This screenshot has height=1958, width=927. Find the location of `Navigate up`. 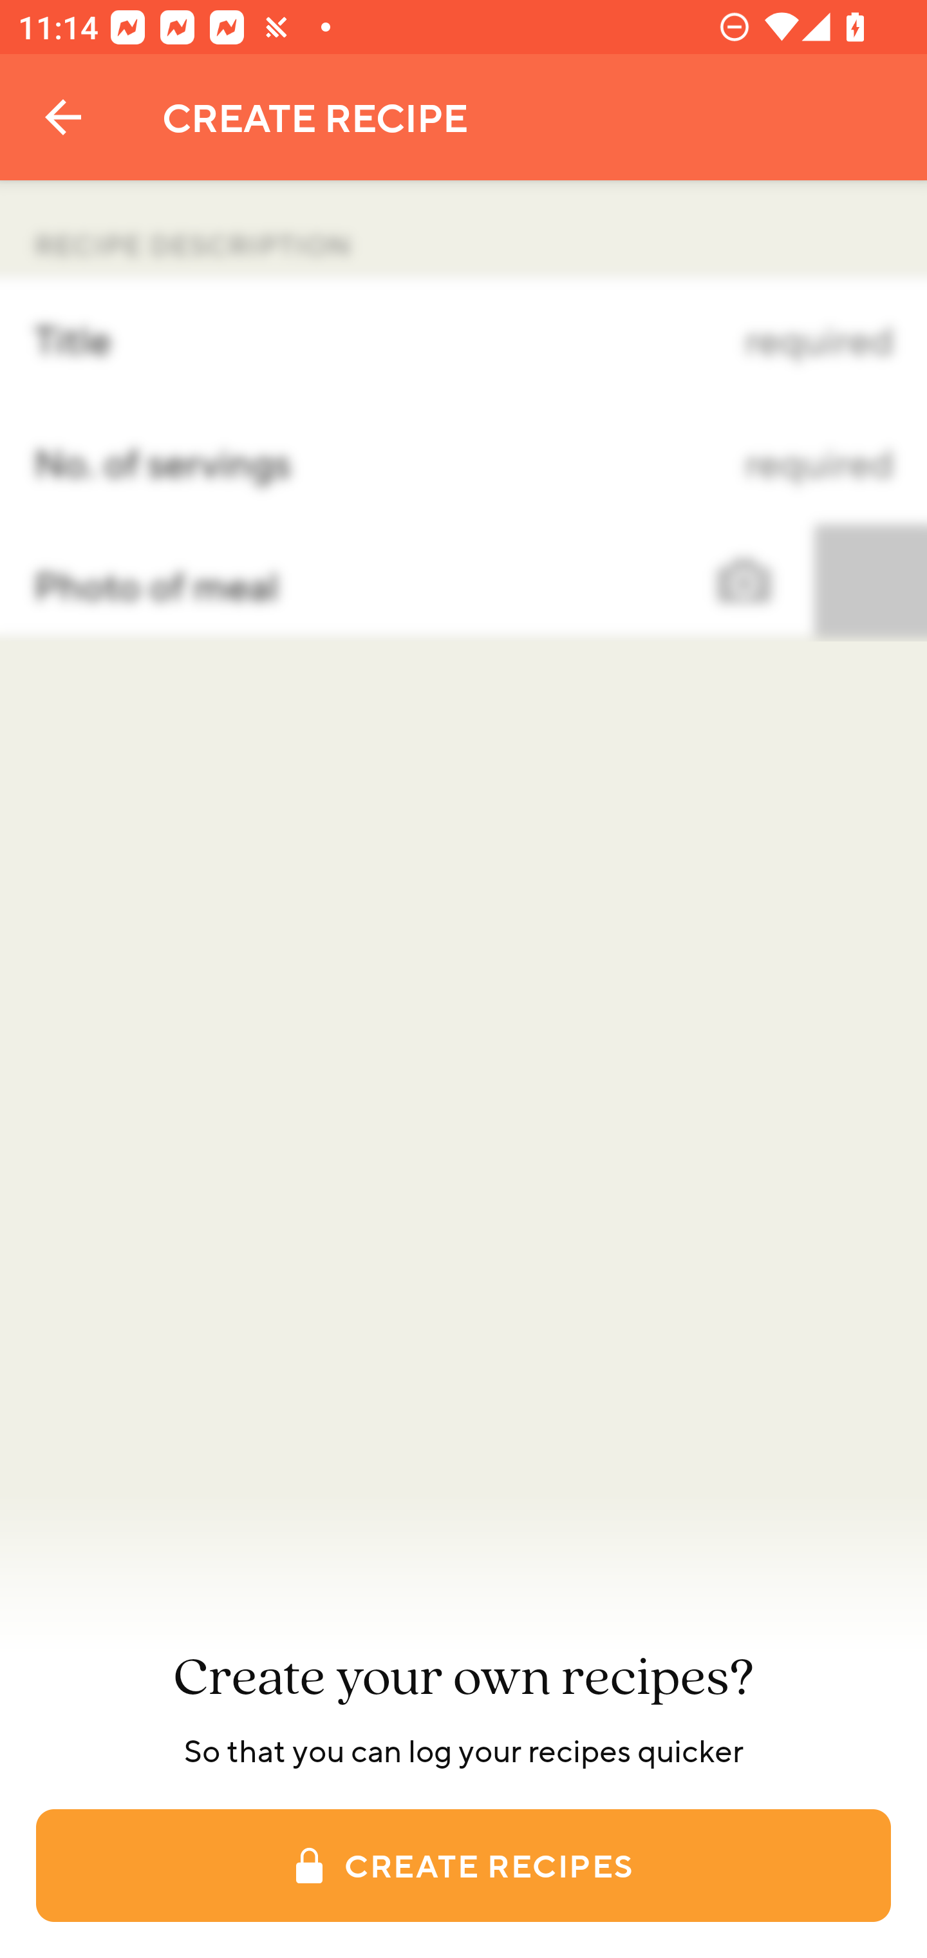

Navigate up is located at coordinates (63, 117).